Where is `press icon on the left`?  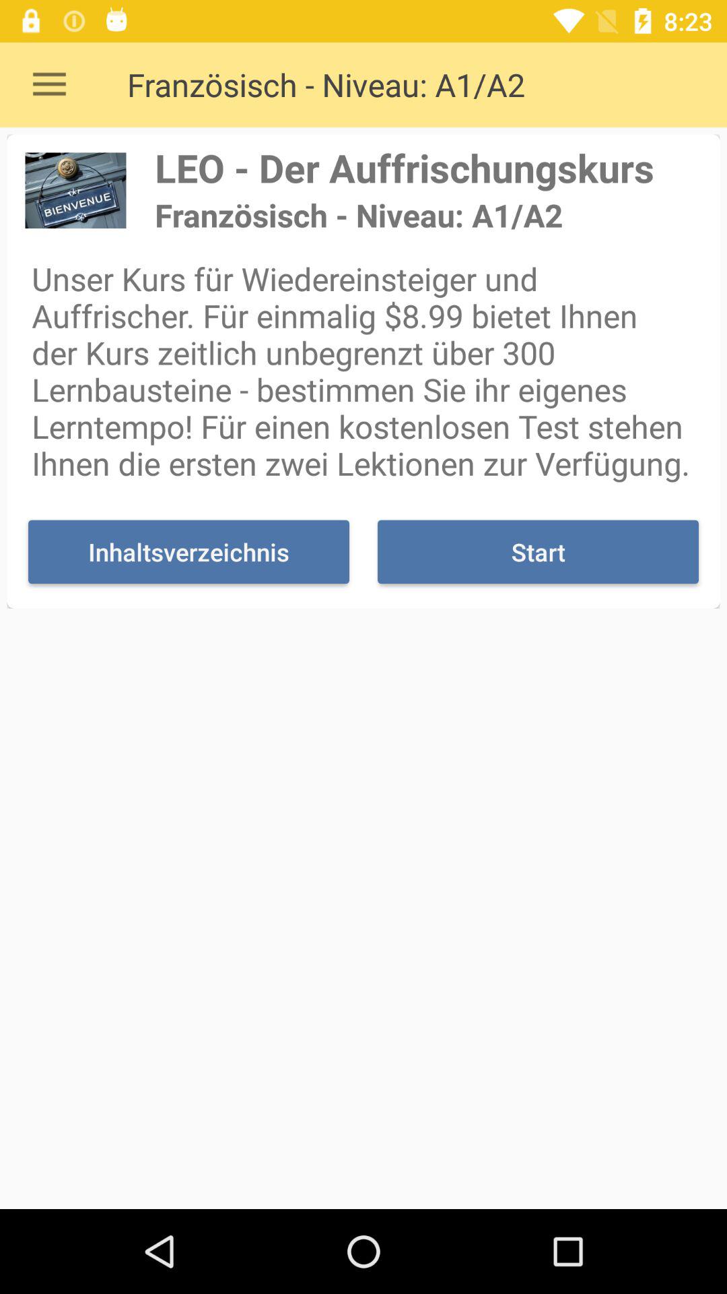 press icon on the left is located at coordinates (188, 551).